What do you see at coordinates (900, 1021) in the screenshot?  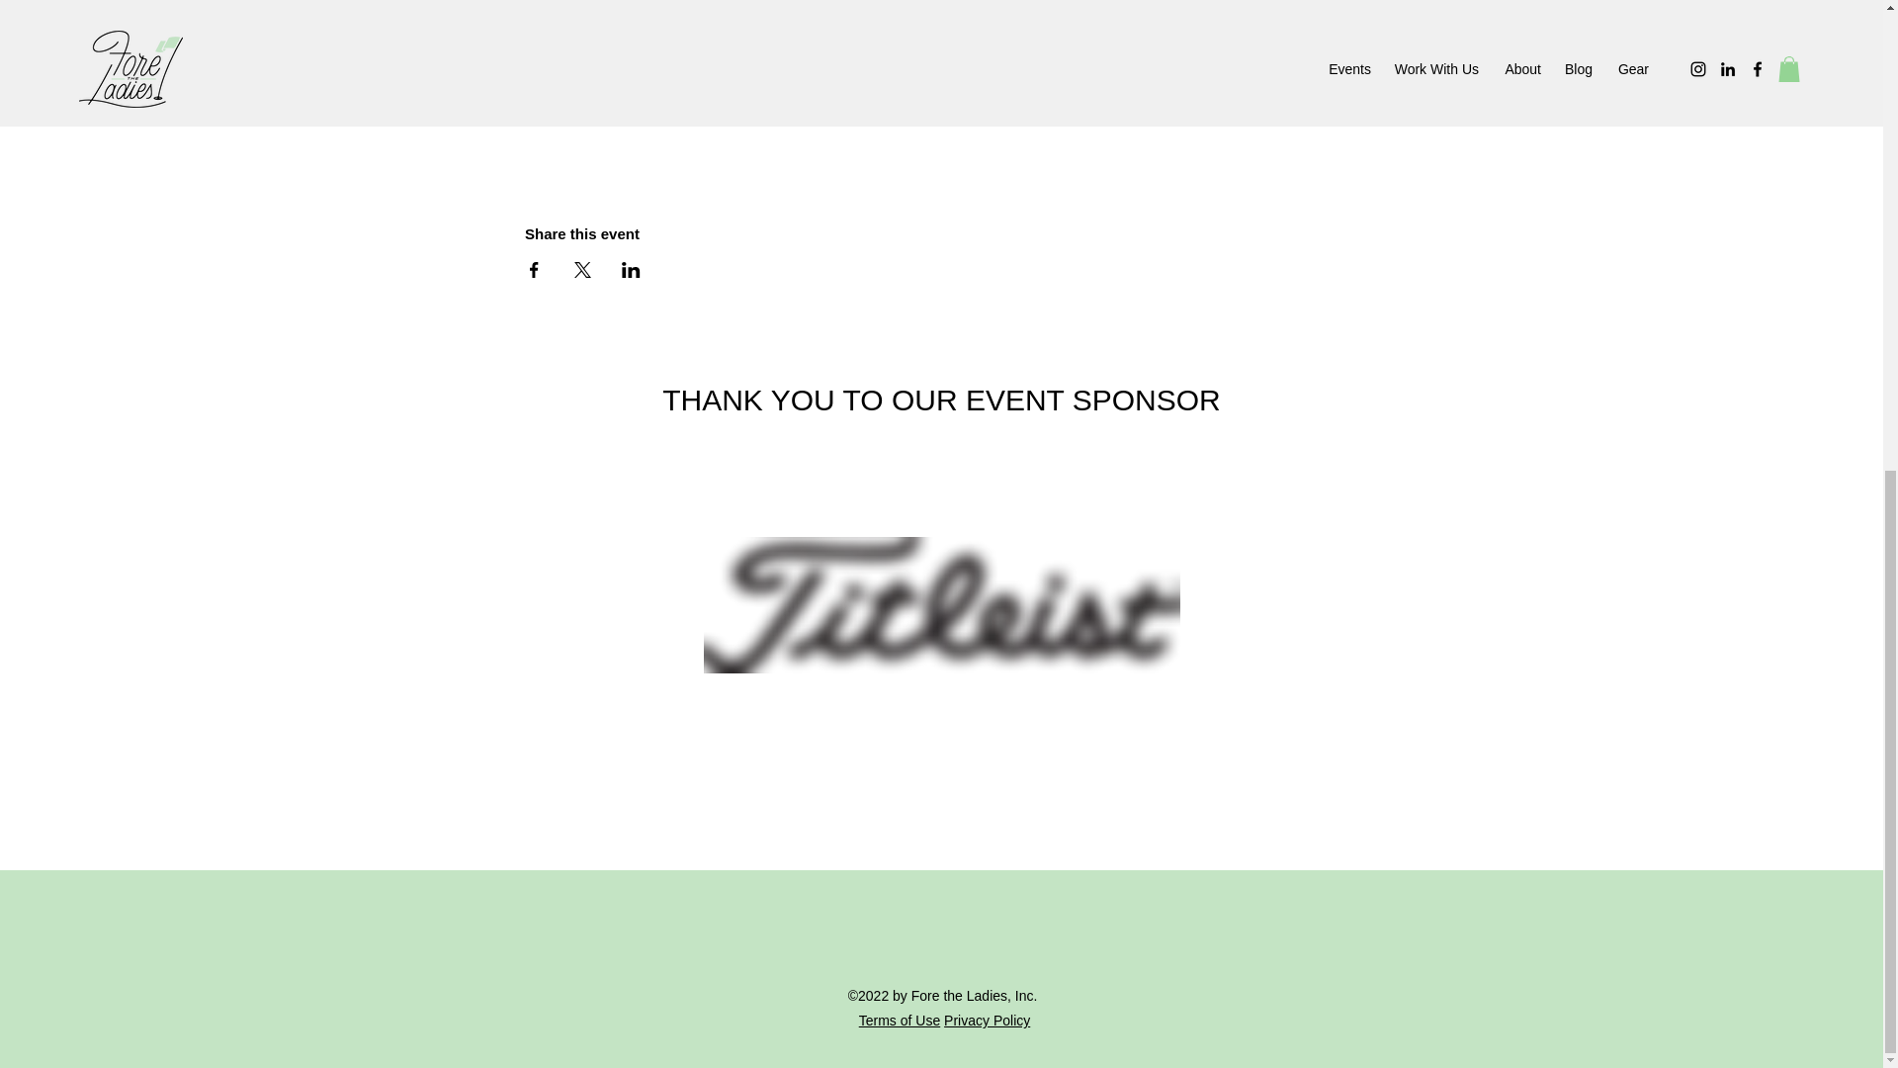 I see `Terms of Use` at bounding box center [900, 1021].